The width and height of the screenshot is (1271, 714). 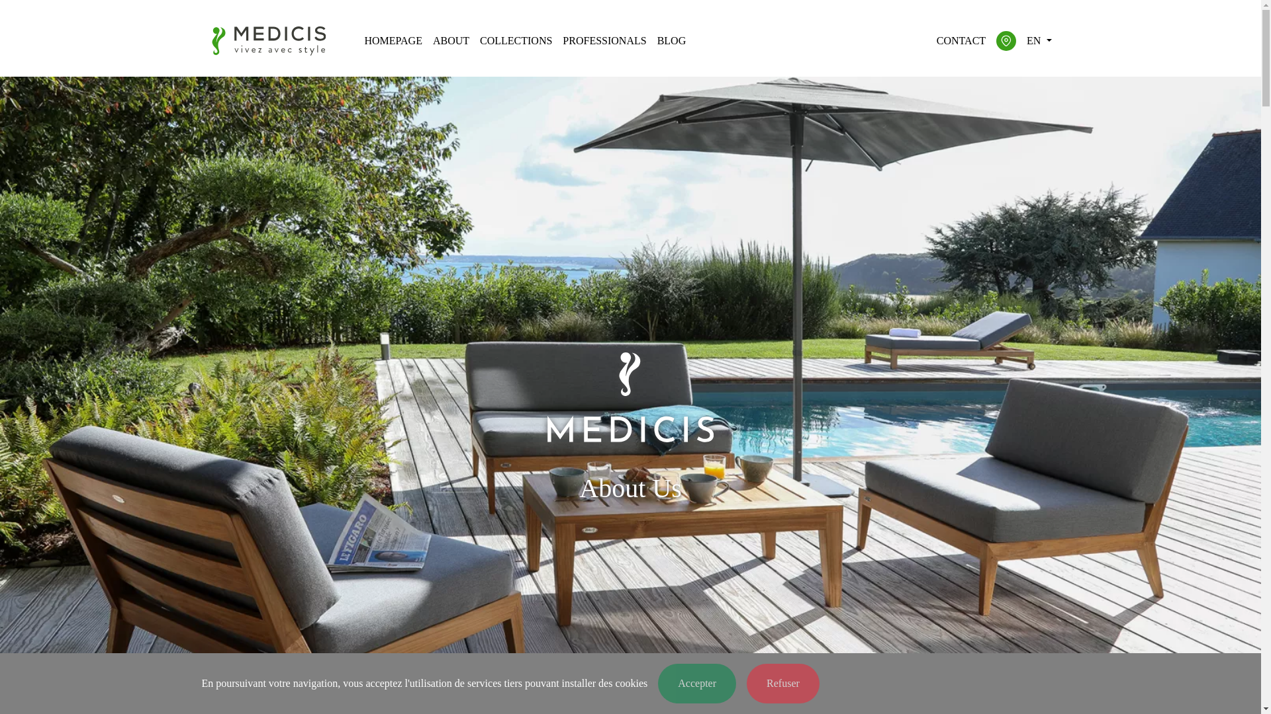 I want to click on Switch language, so click(x=1039, y=41).